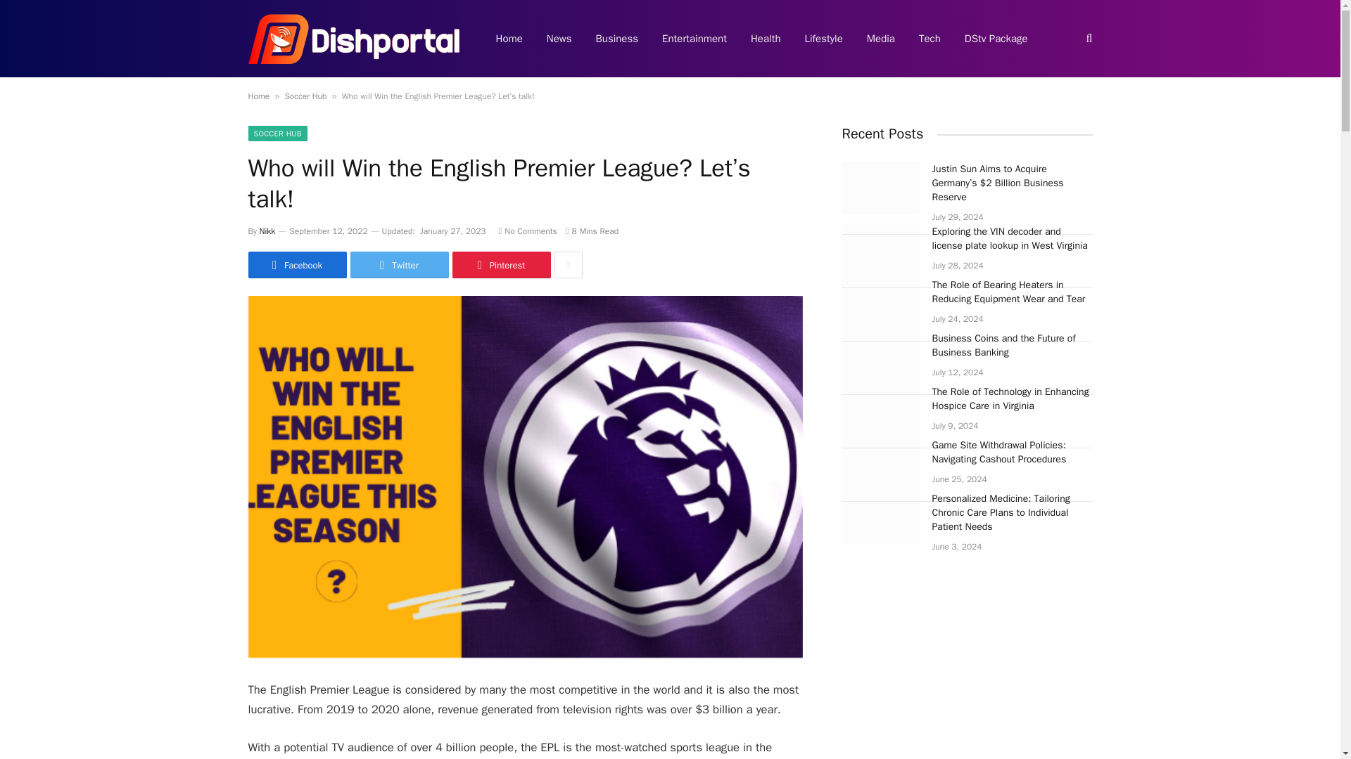 Image resolution: width=1351 pixels, height=759 pixels. Describe the element at coordinates (296, 264) in the screenshot. I see `Share on Facebook` at that location.